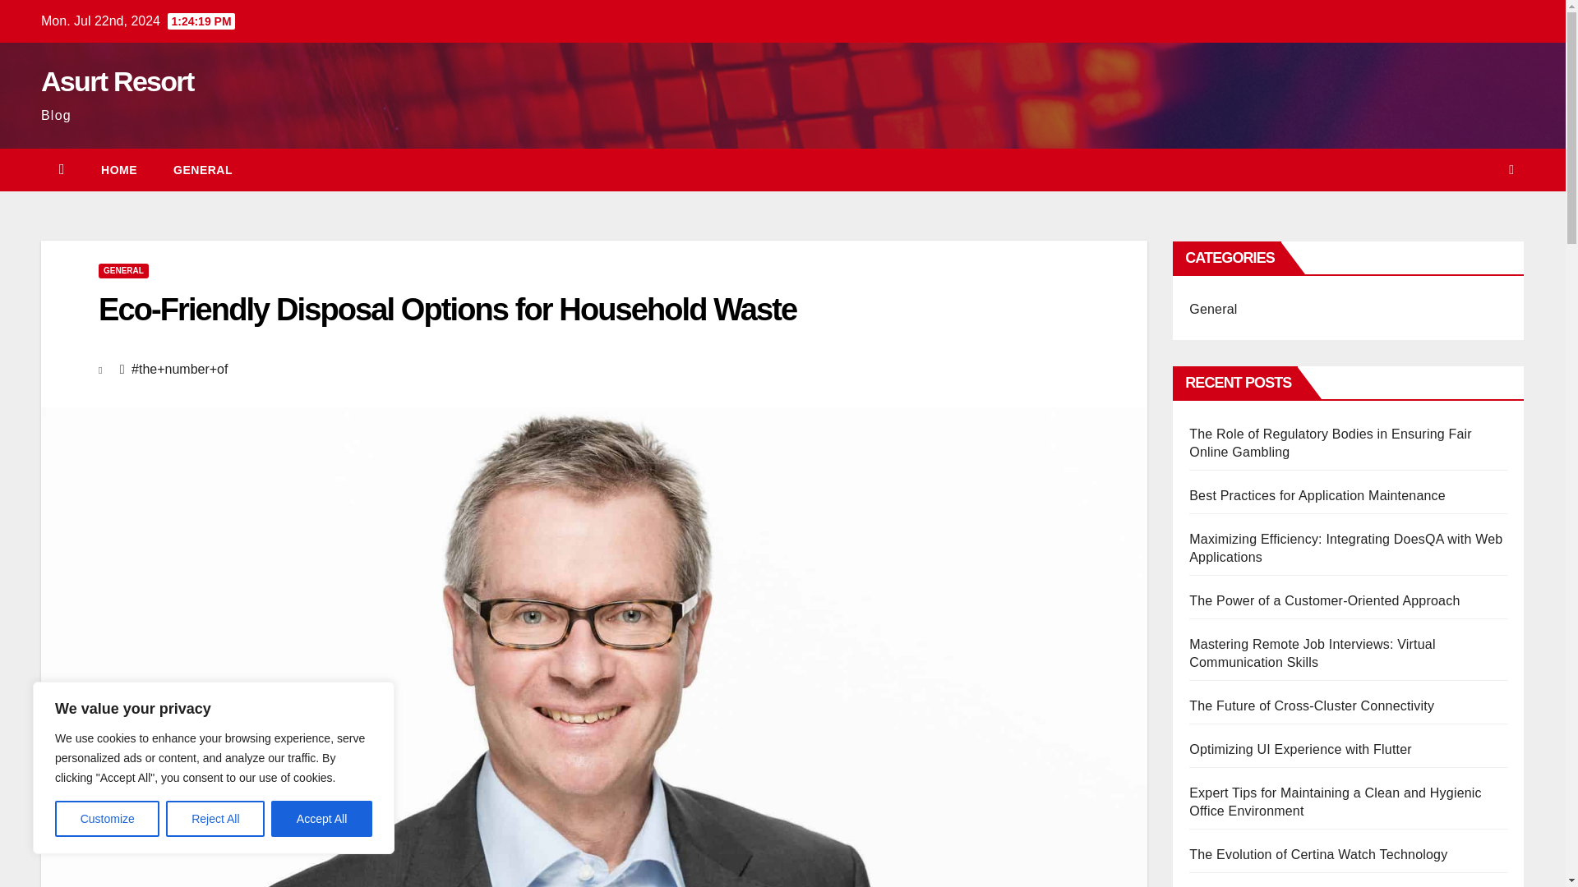 The height and width of the screenshot is (887, 1578). Describe the element at coordinates (118, 170) in the screenshot. I see `Home` at that location.